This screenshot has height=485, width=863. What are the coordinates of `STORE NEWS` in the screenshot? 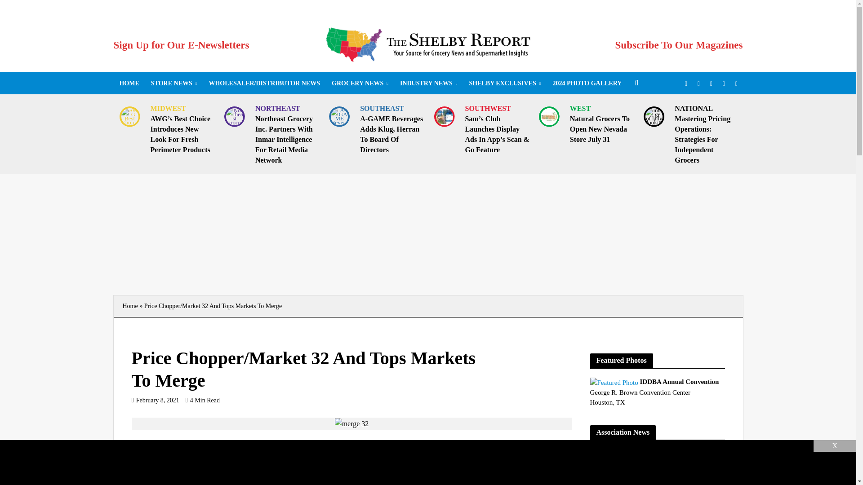 It's located at (173, 83).